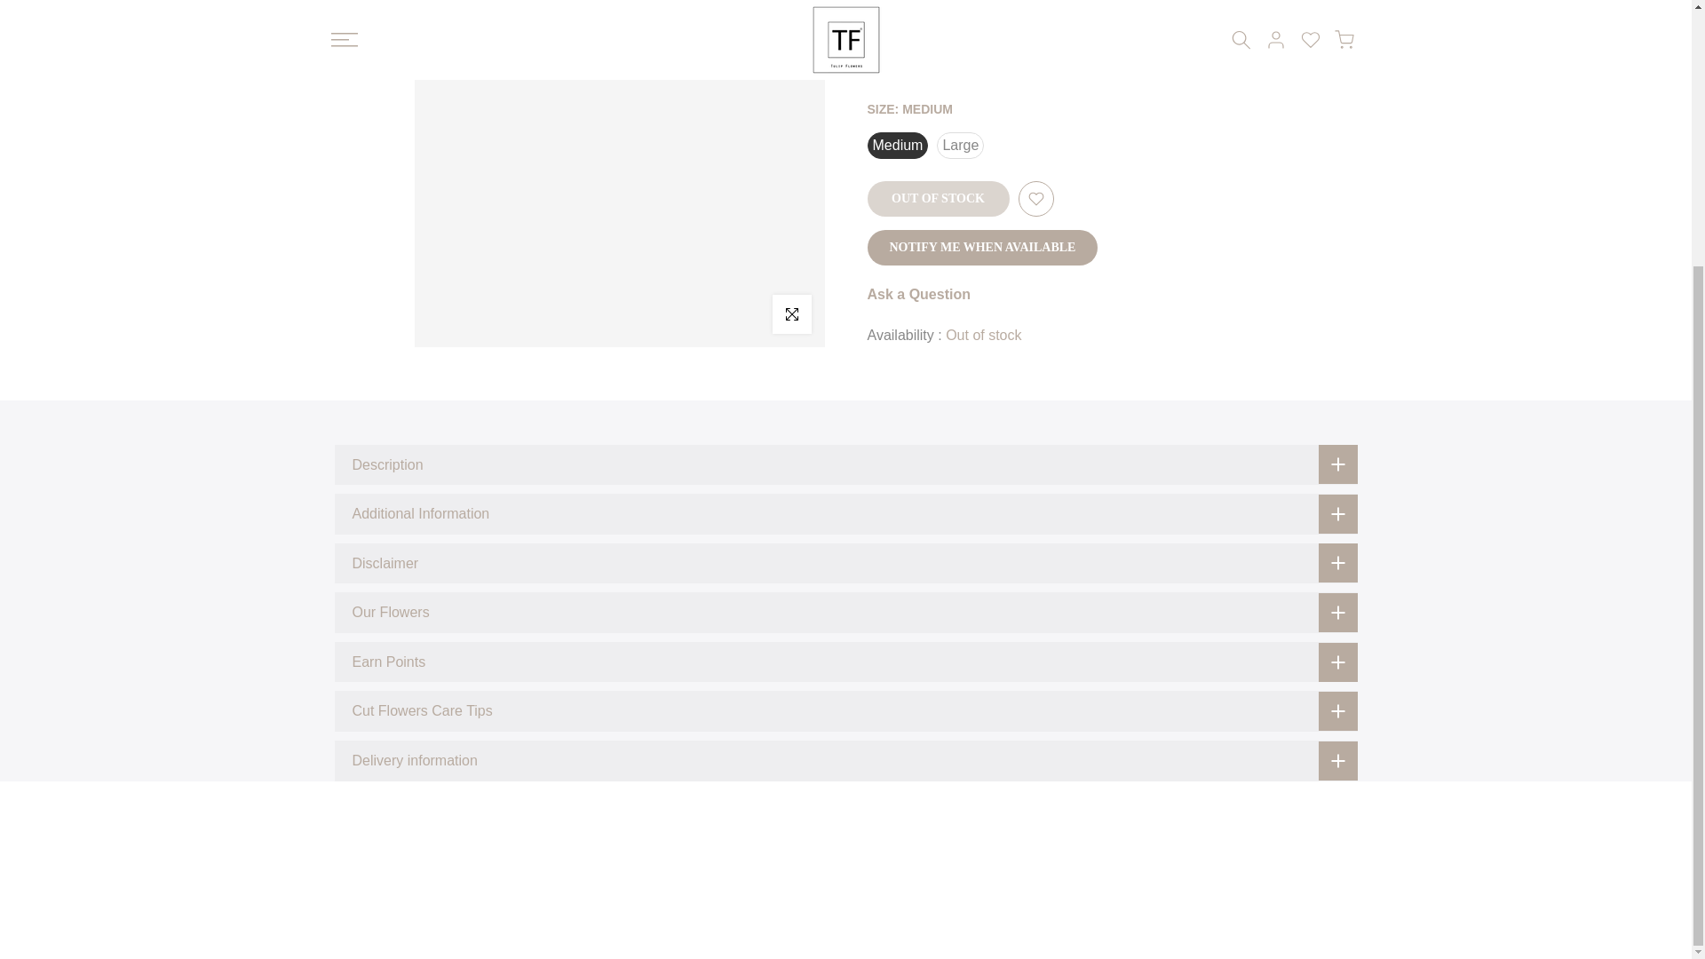 The image size is (1705, 959). I want to click on Follow on Pinterest, so click(1050, 240).